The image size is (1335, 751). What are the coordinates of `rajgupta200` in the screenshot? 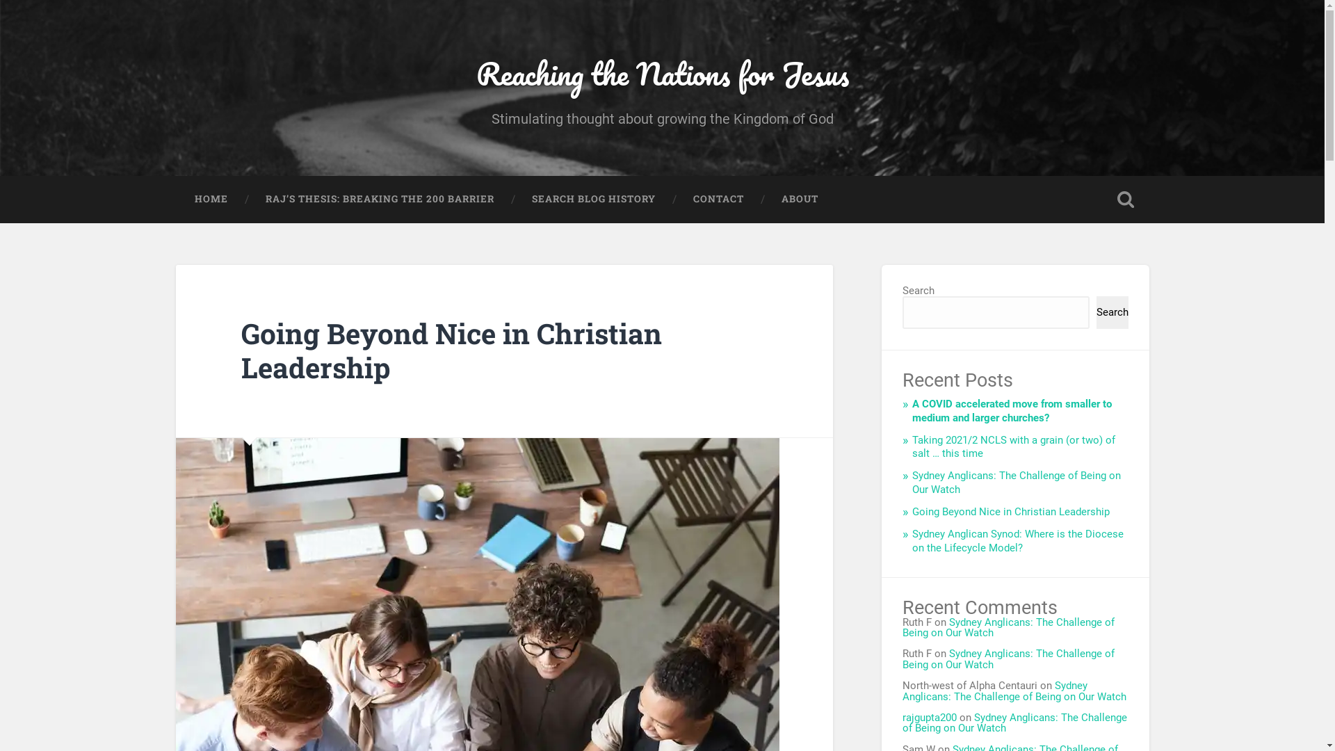 It's located at (930, 718).